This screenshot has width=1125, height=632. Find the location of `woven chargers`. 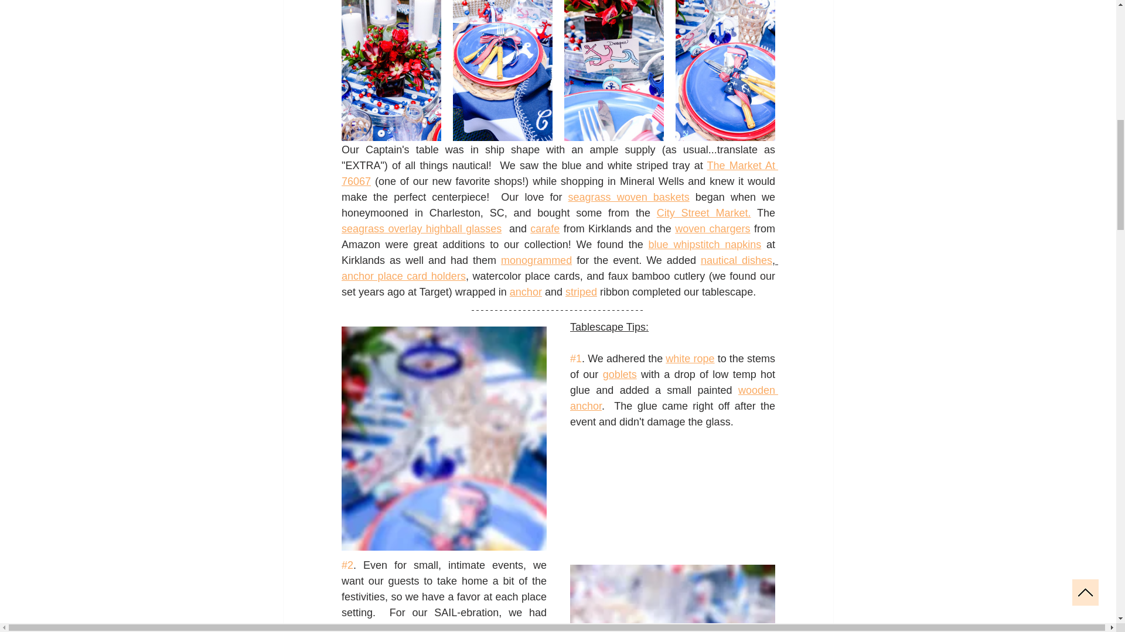

woven chargers is located at coordinates (712, 228).